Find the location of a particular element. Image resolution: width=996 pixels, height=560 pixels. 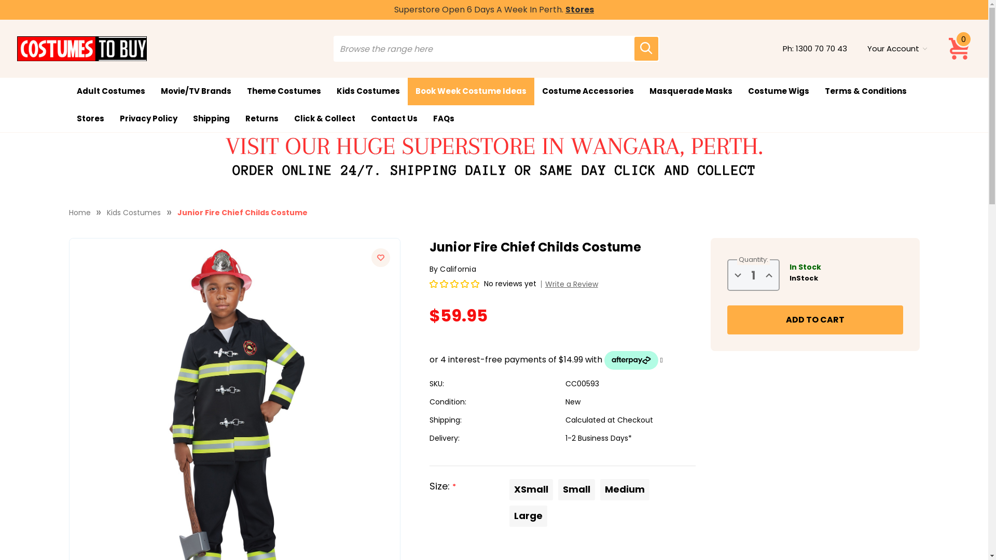

Increase Quantity of Junior Fire Chief Childs Costume is located at coordinates (769, 276).